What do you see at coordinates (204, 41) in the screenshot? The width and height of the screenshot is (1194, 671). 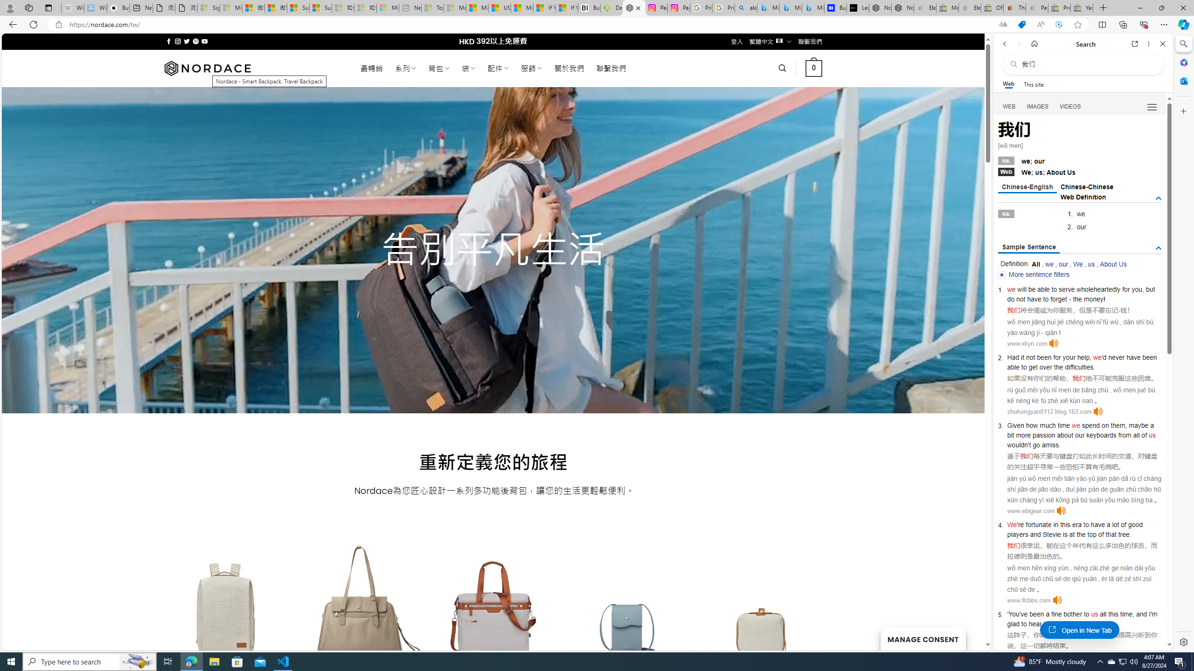 I see `Follow on YouTube` at bounding box center [204, 41].